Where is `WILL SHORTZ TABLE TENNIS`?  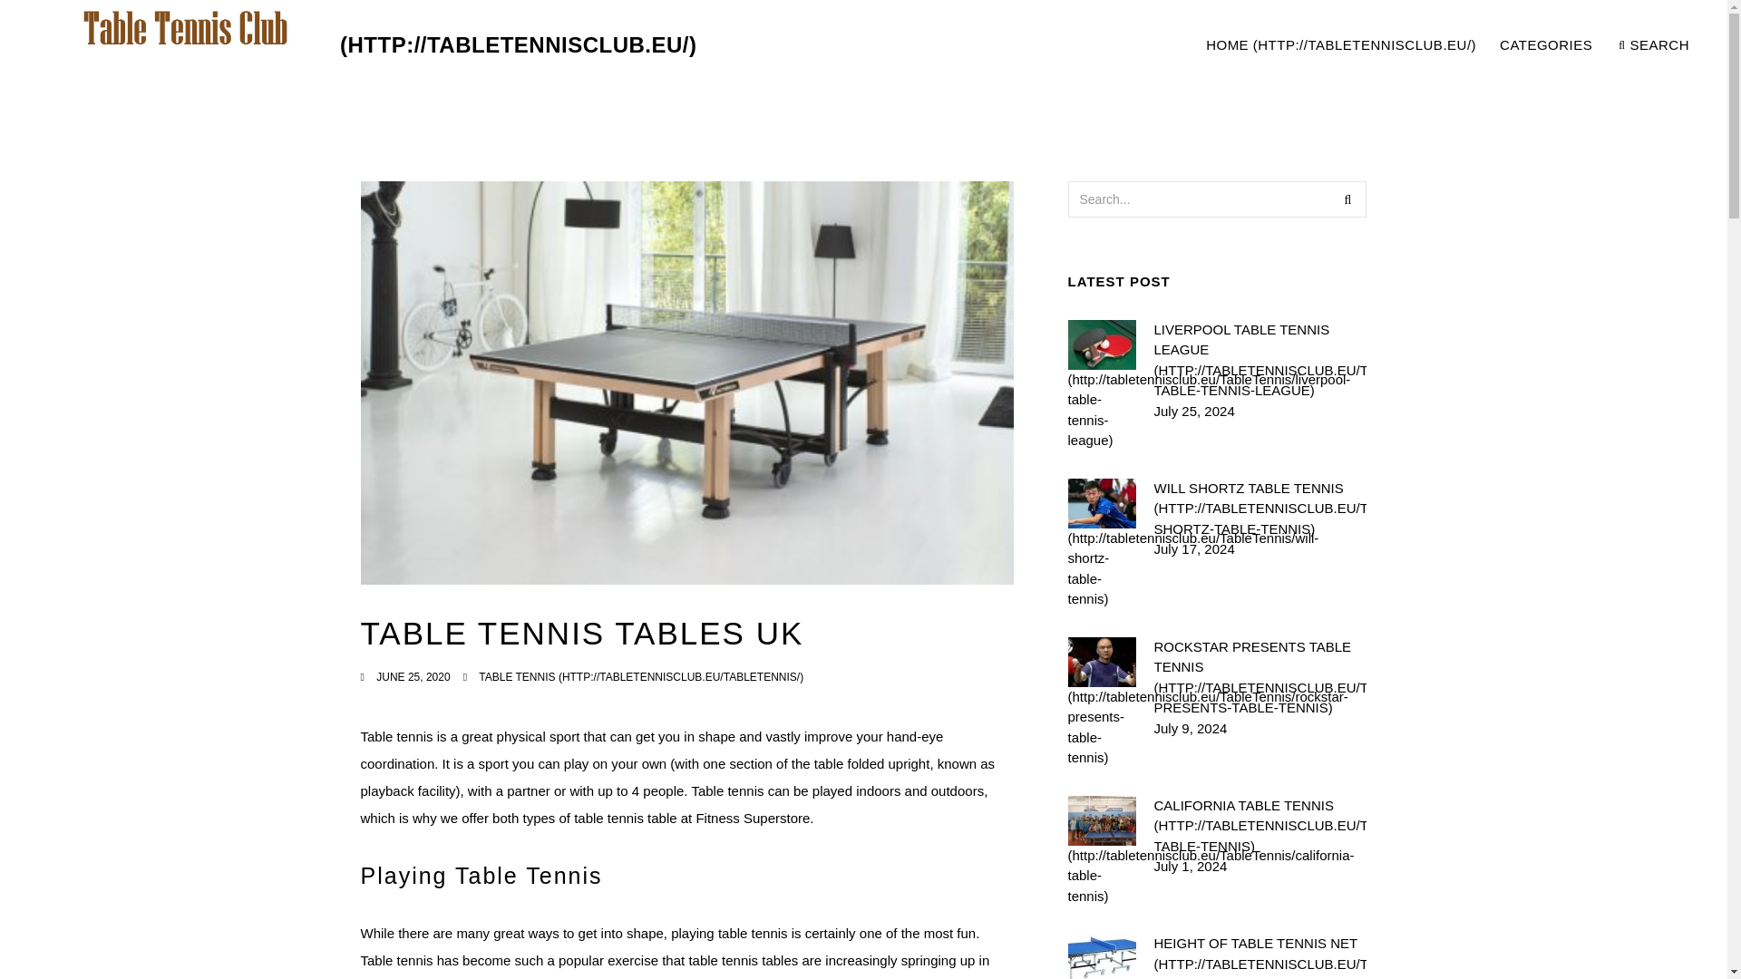 WILL SHORTZ TABLE TENNIS is located at coordinates (363, 45).